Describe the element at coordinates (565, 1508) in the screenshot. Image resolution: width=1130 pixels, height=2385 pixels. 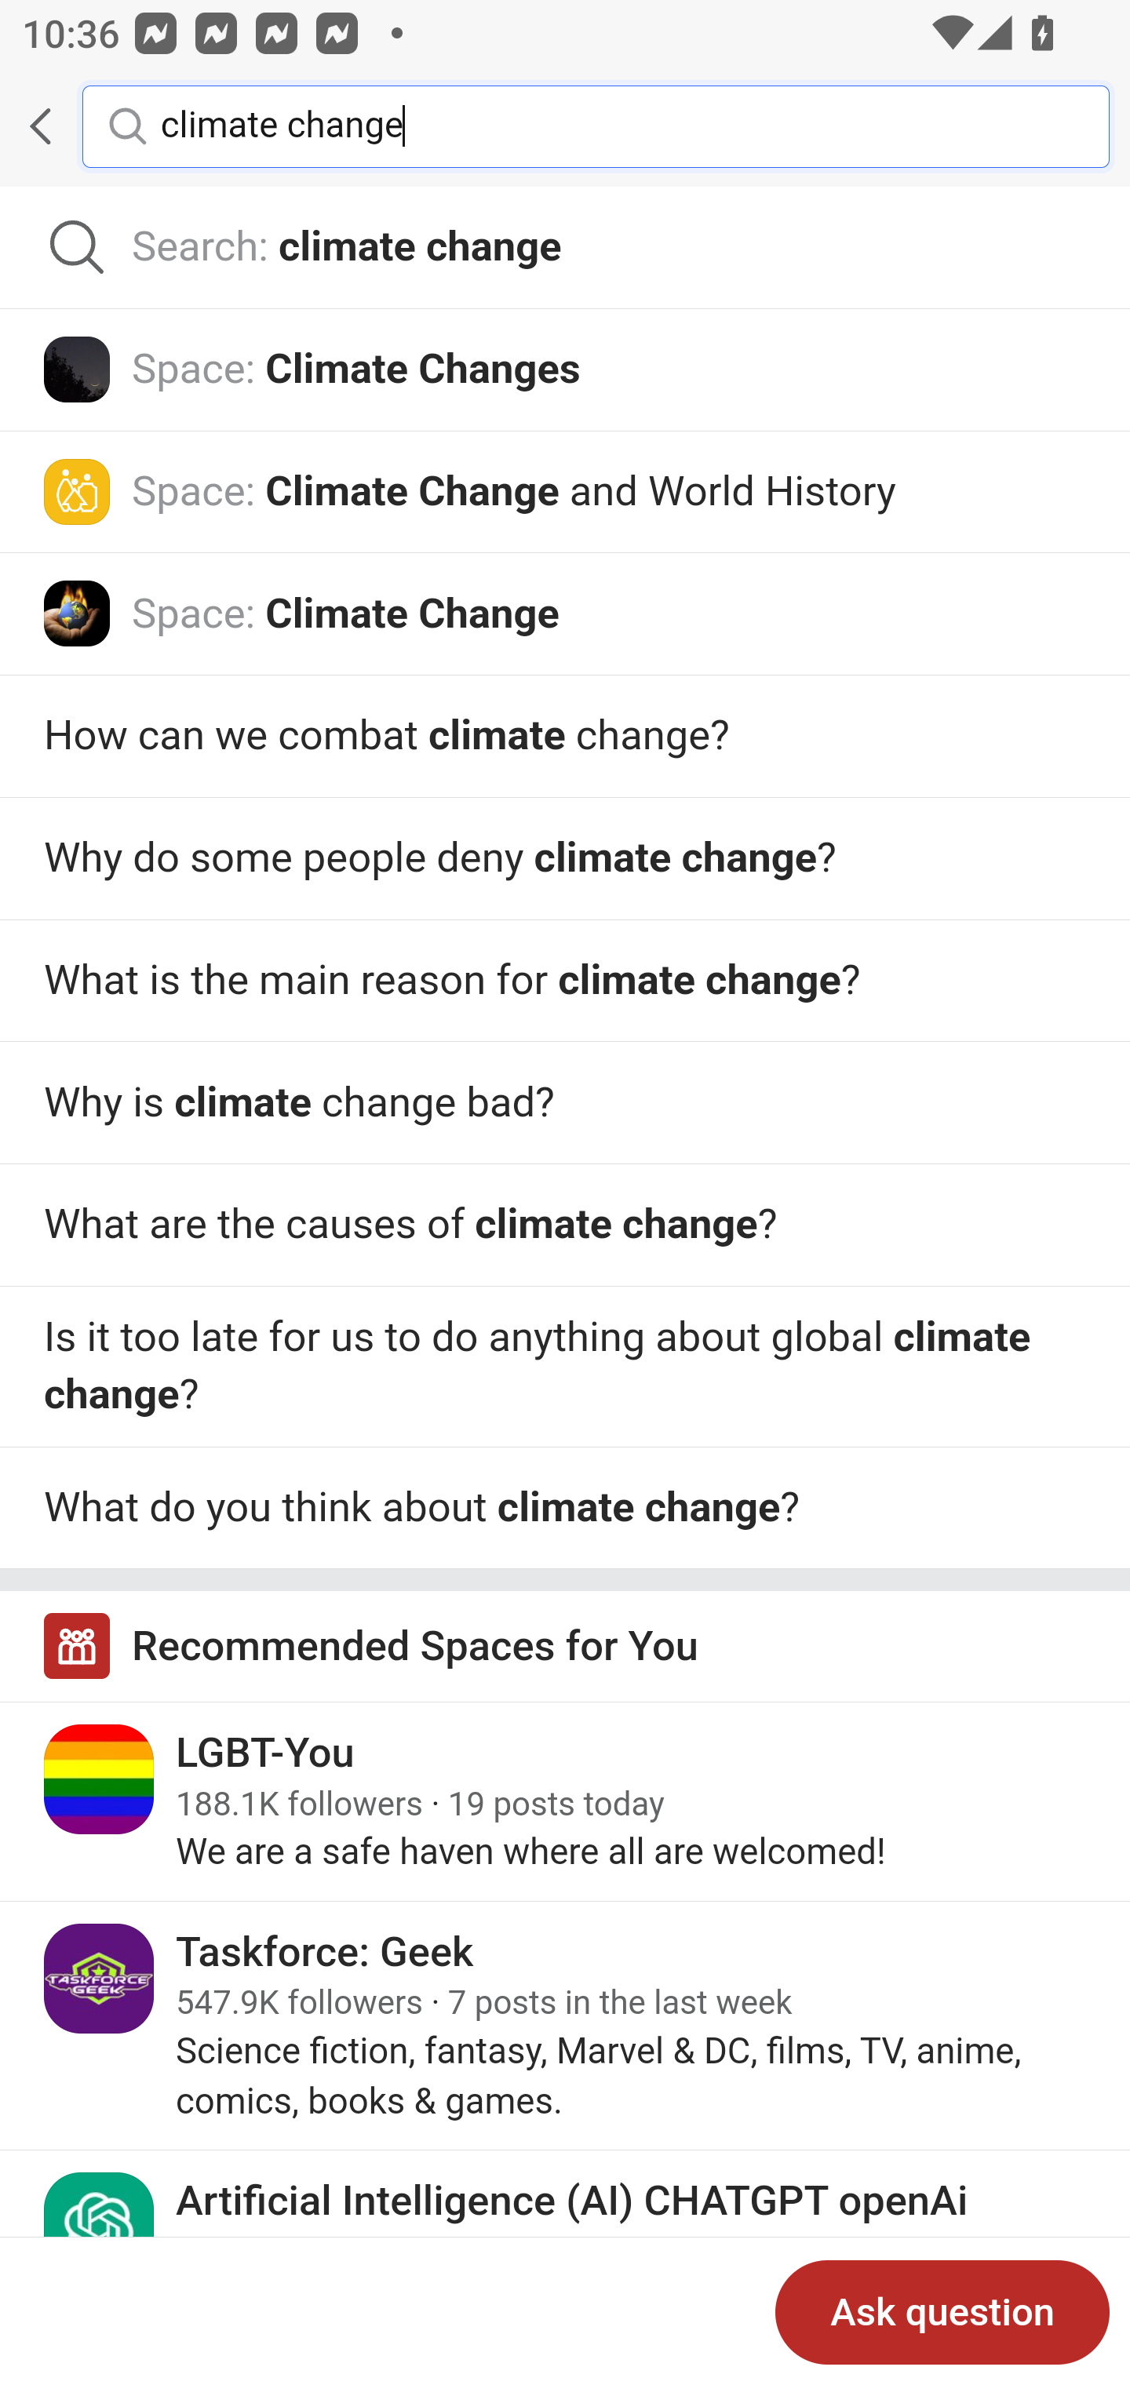
I see `How can I become fluent in English?` at that location.